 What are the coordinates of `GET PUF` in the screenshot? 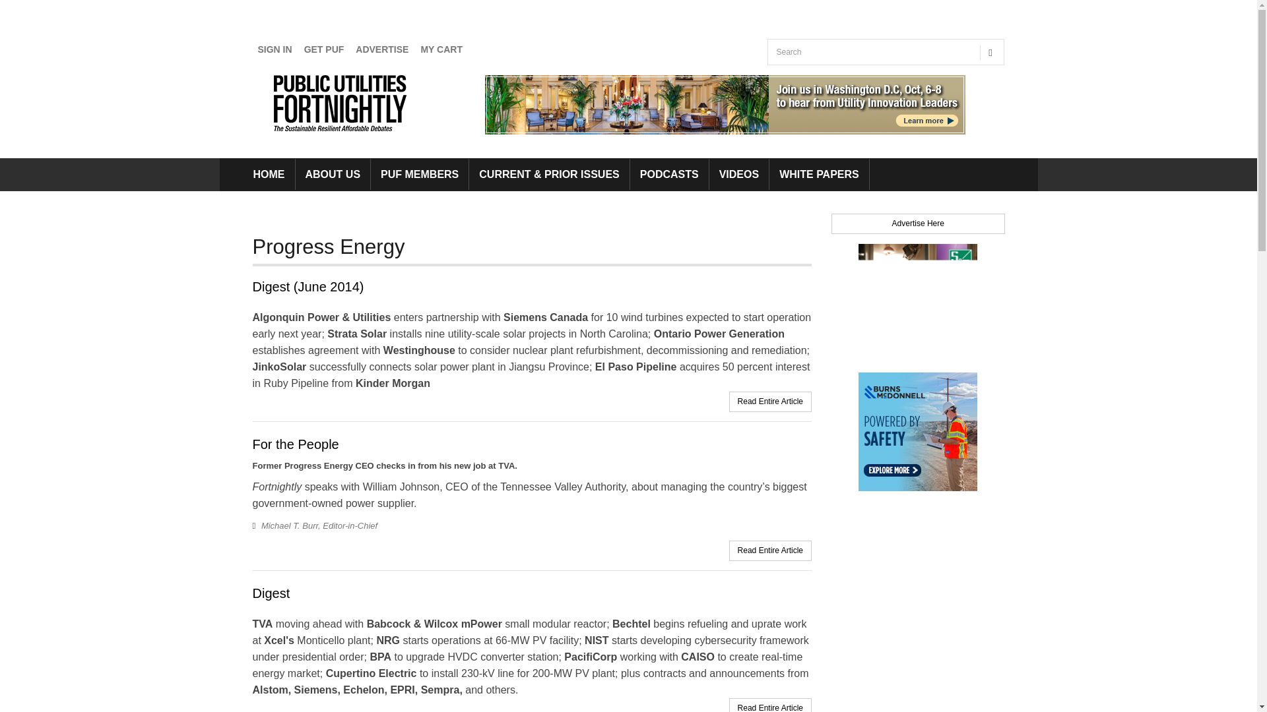 It's located at (324, 49).